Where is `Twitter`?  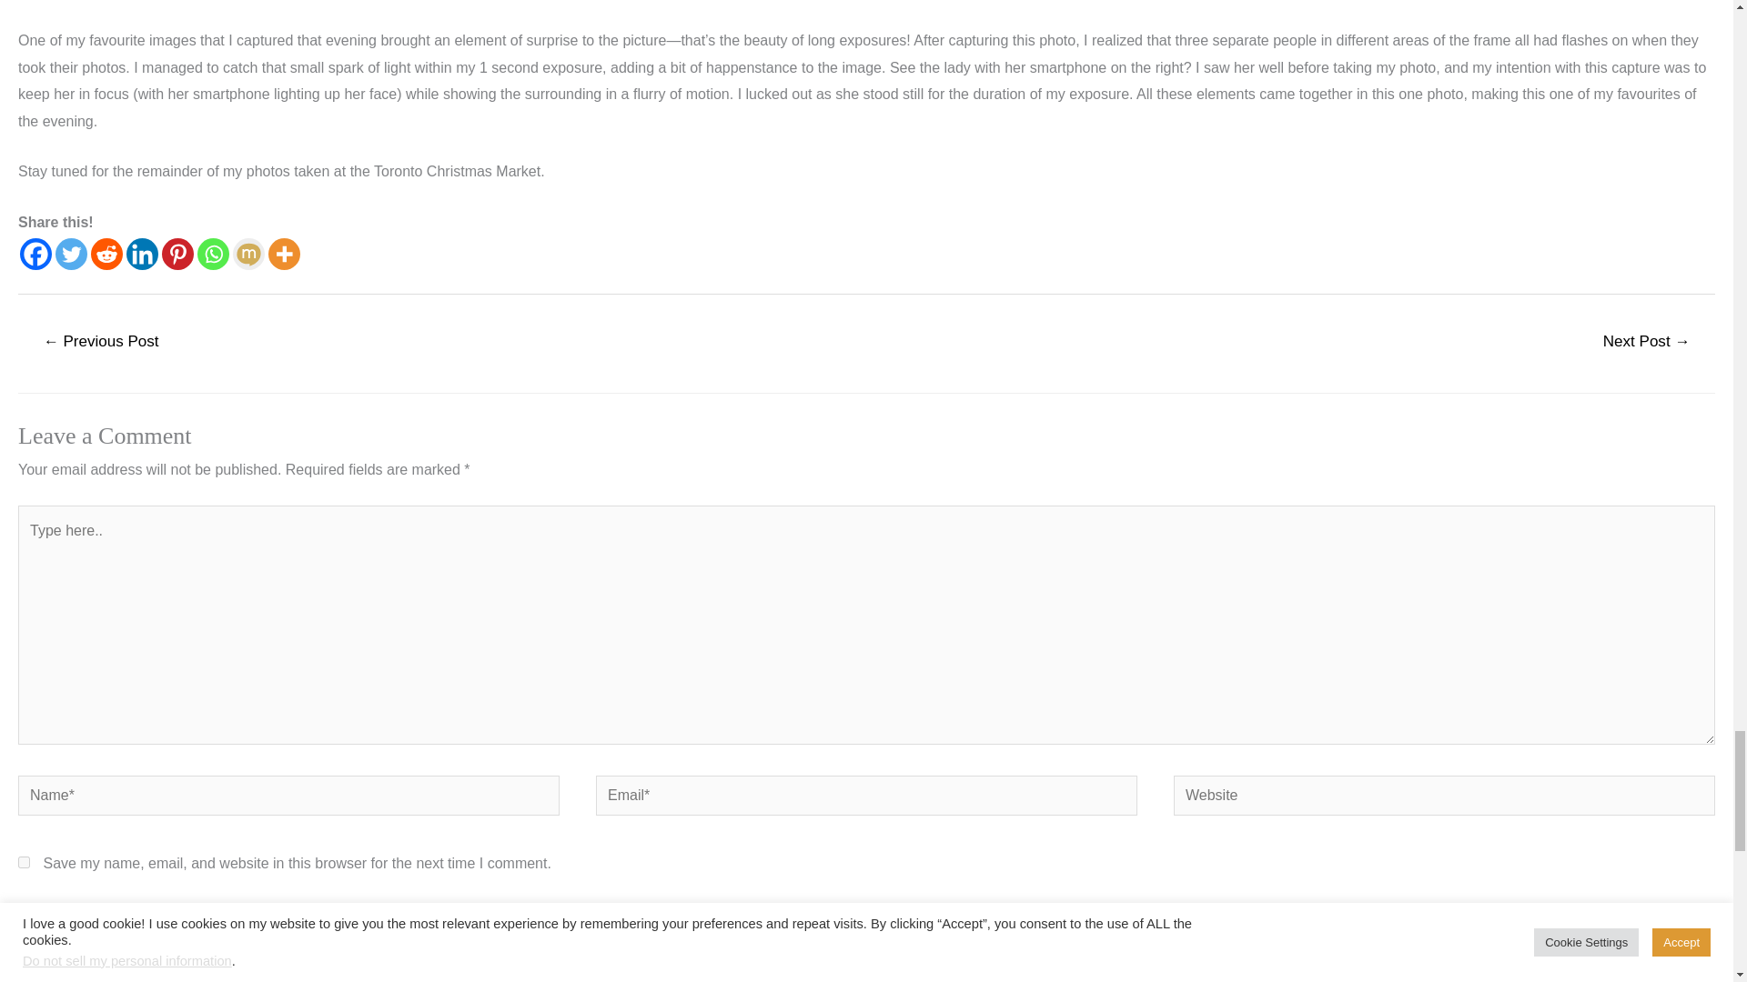
Twitter is located at coordinates (71, 255).